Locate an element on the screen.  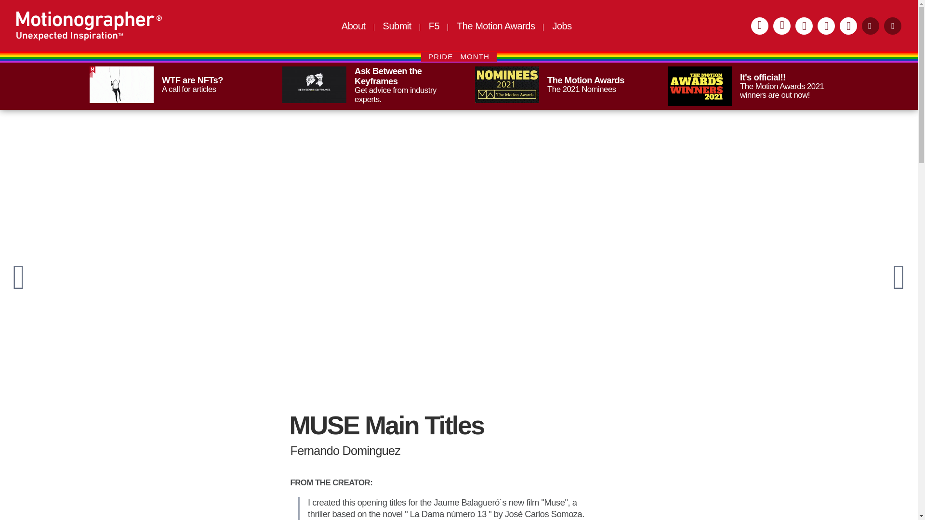
Fernando Dominguez is located at coordinates (459, 451).